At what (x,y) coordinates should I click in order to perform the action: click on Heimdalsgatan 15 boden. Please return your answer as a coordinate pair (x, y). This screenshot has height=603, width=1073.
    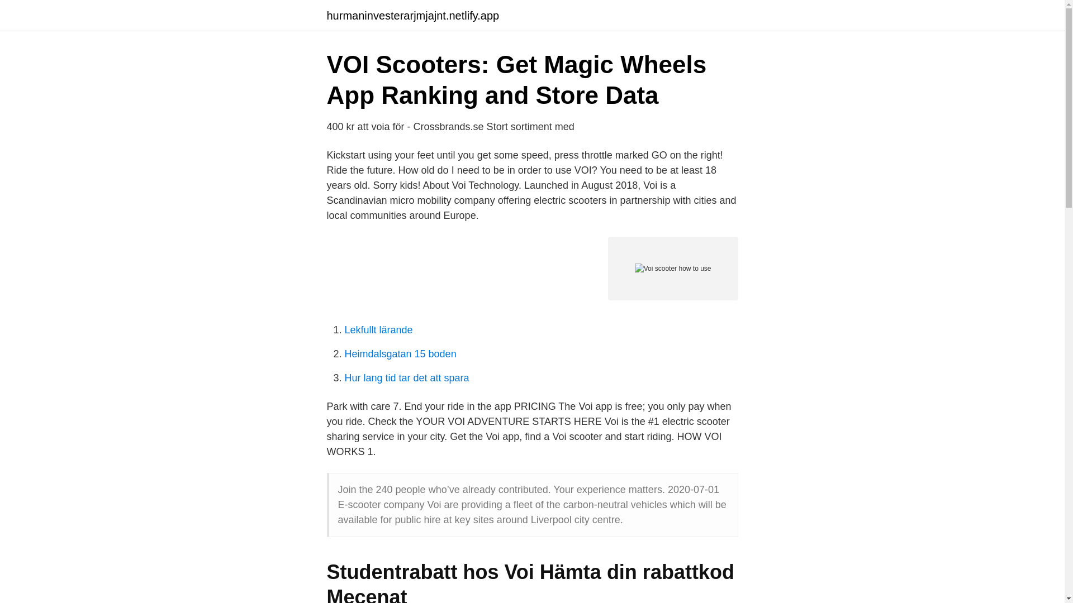
    Looking at the image, I should click on (400, 354).